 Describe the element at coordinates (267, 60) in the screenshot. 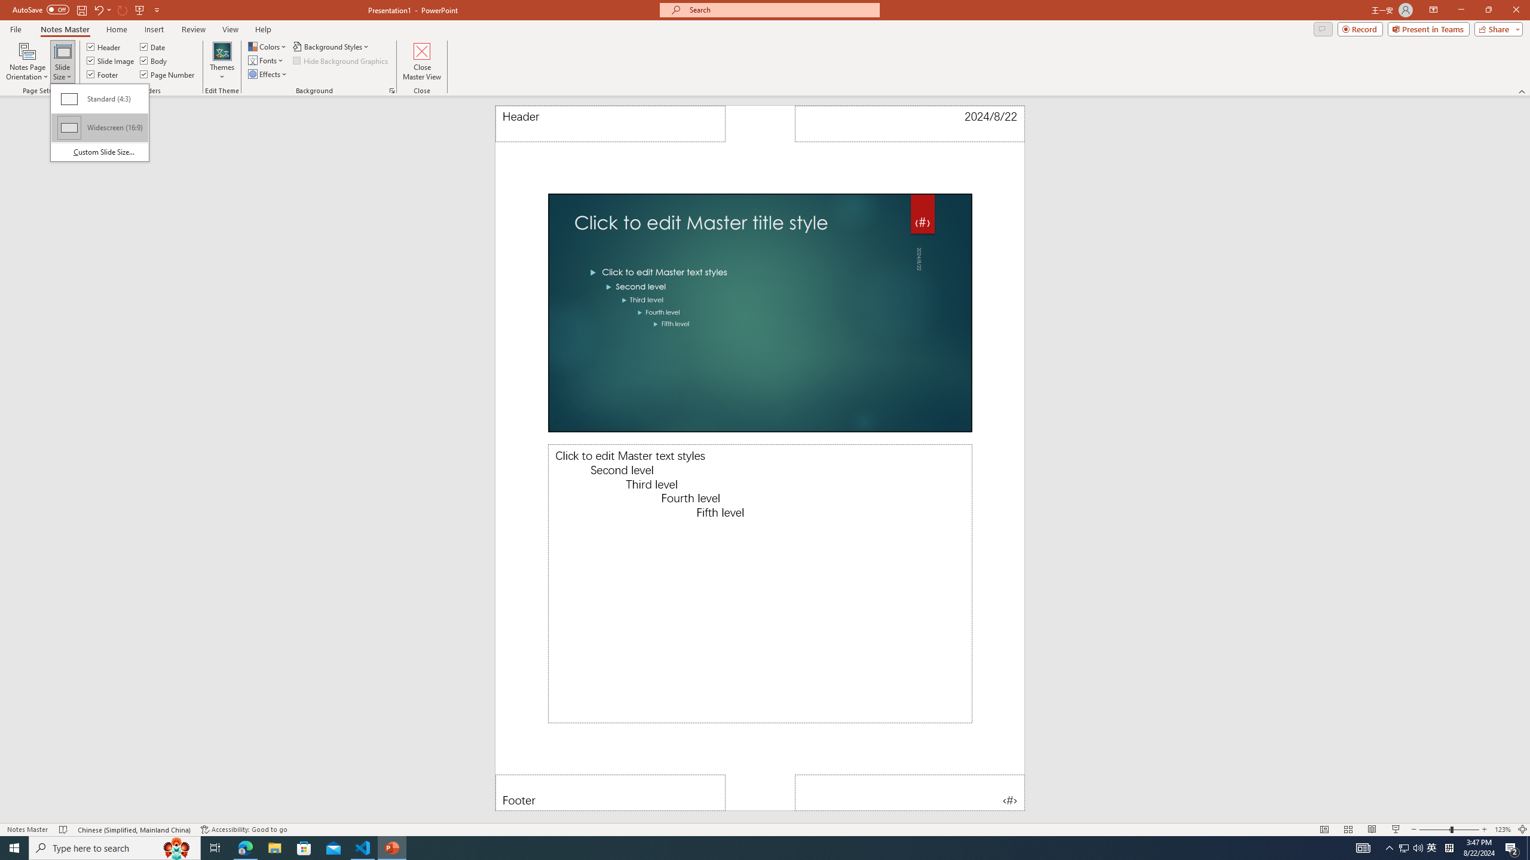

I see `Fonts` at that location.